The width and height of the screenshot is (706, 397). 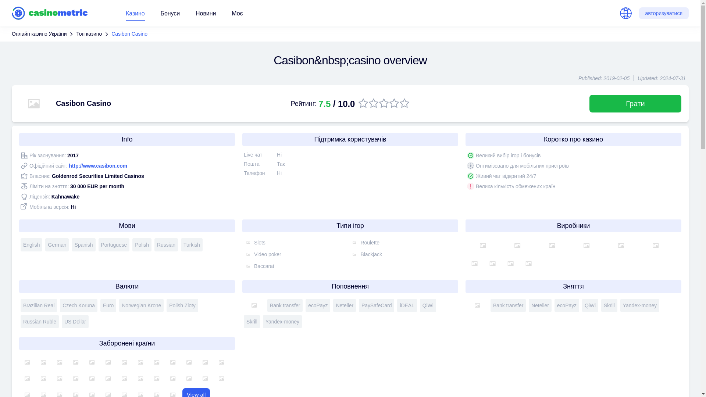 I want to click on Roulette, so click(x=354, y=243).